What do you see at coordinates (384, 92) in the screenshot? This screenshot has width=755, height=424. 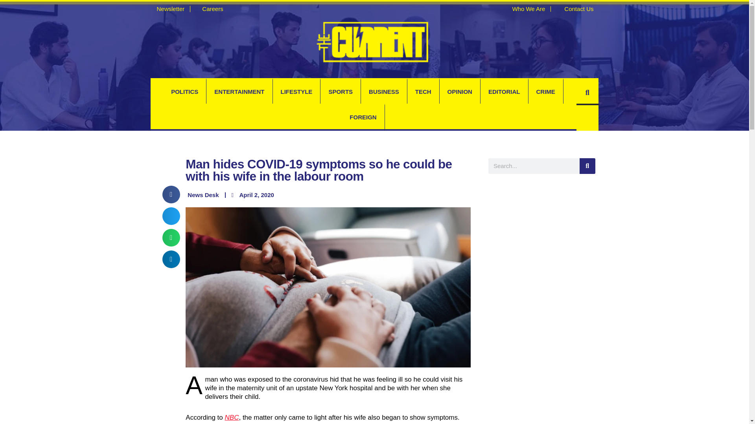 I see `BUSINESS` at bounding box center [384, 92].